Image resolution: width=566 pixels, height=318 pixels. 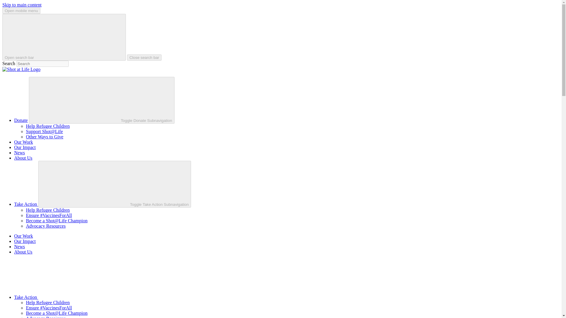 I want to click on Donate, so click(x=21, y=120).